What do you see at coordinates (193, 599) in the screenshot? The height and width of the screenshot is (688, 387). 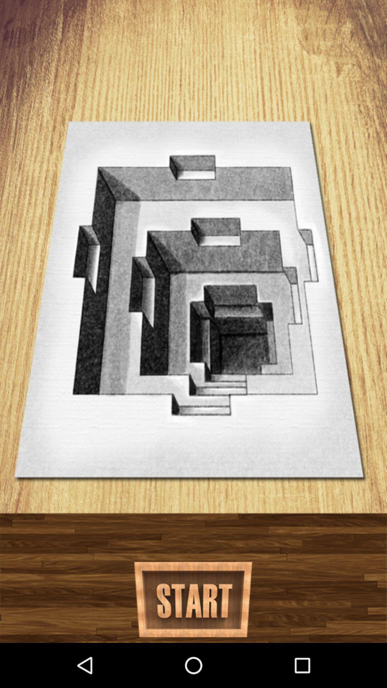 I see `start` at bounding box center [193, 599].